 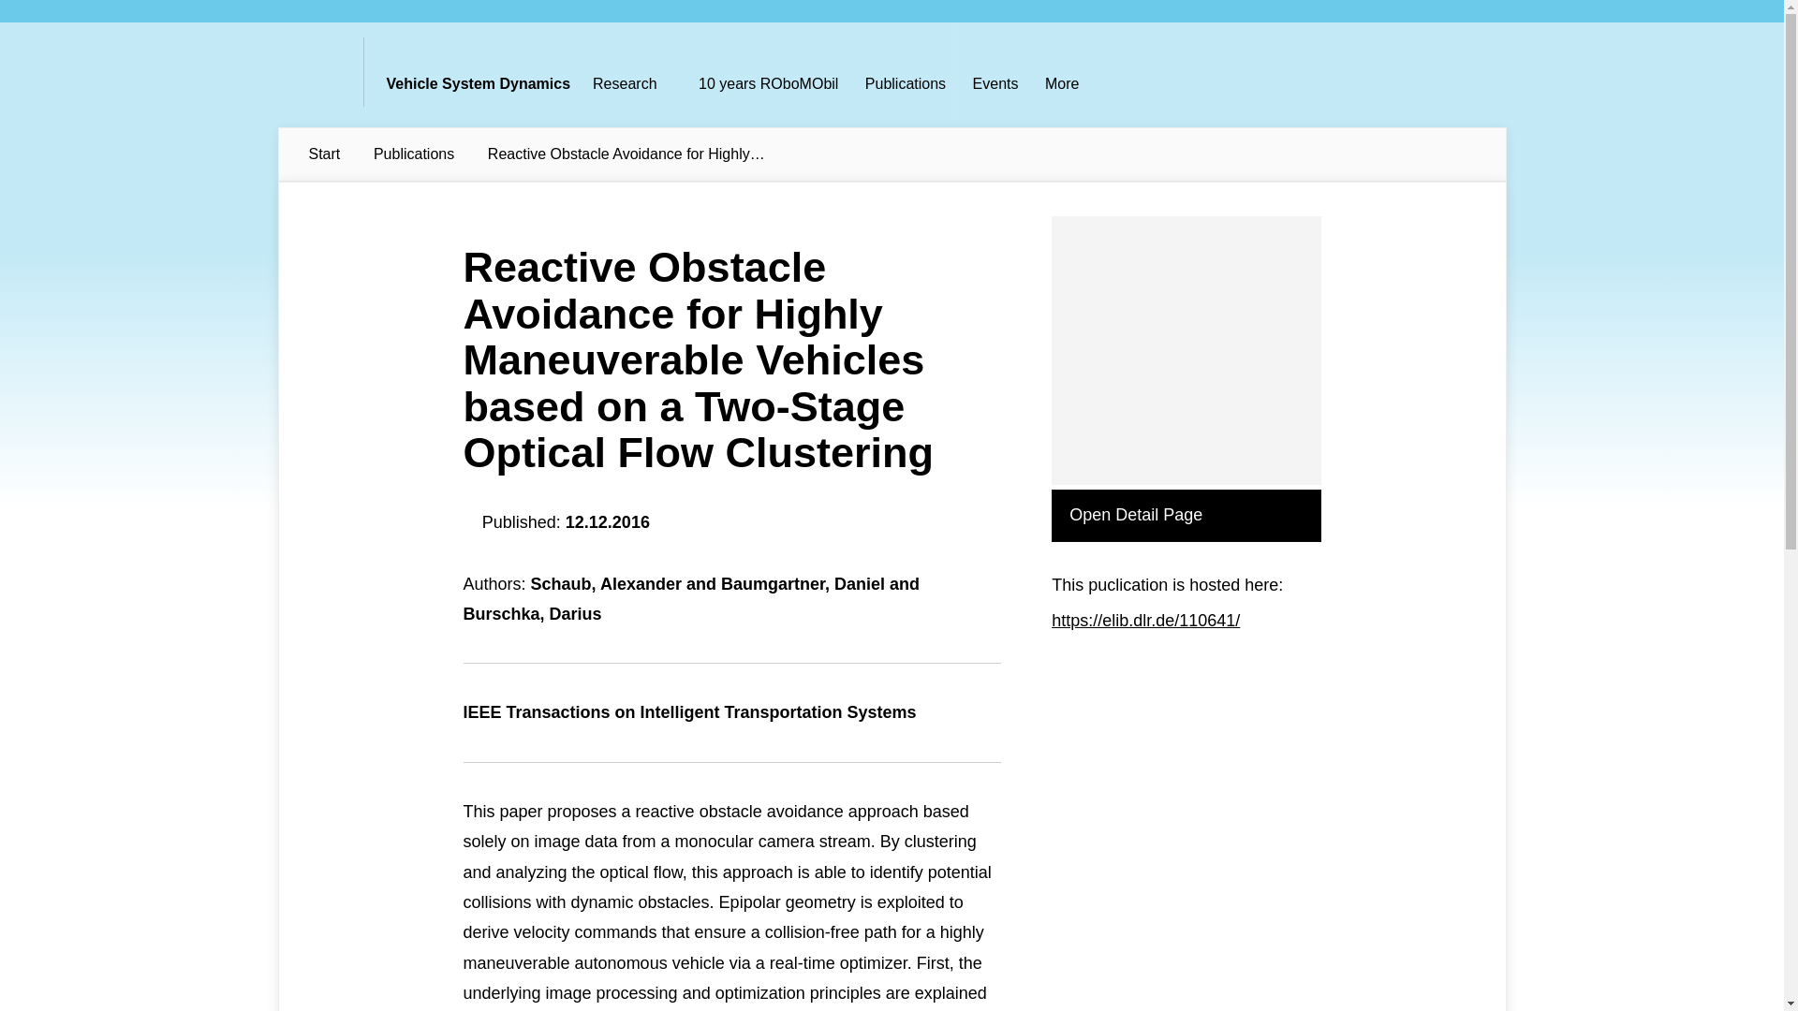 I want to click on Open Detail Page, so click(x=1186, y=515).